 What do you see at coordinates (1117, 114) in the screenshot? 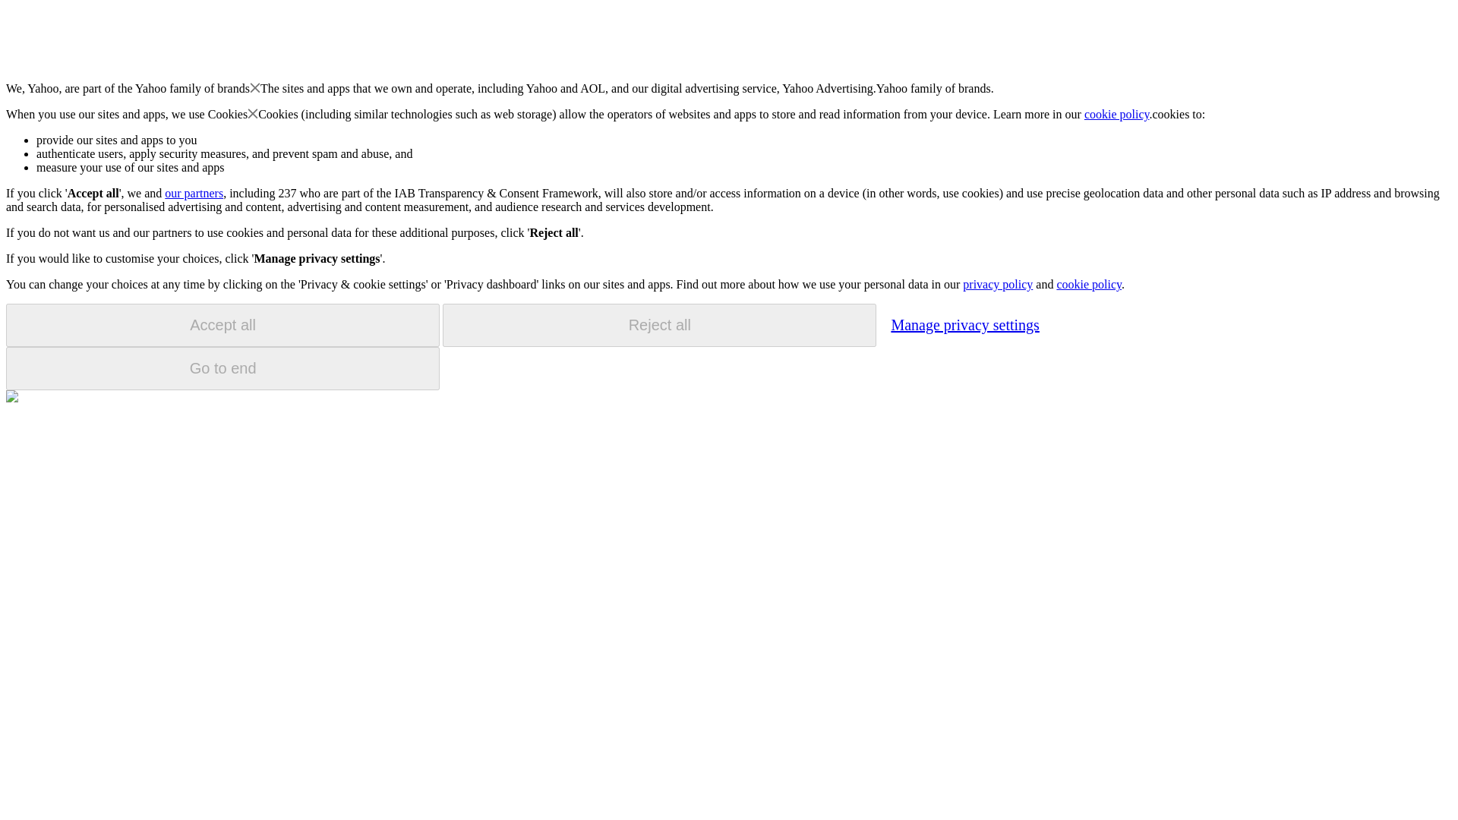
I see `cookie policy` at bounding box center [1117, 114].